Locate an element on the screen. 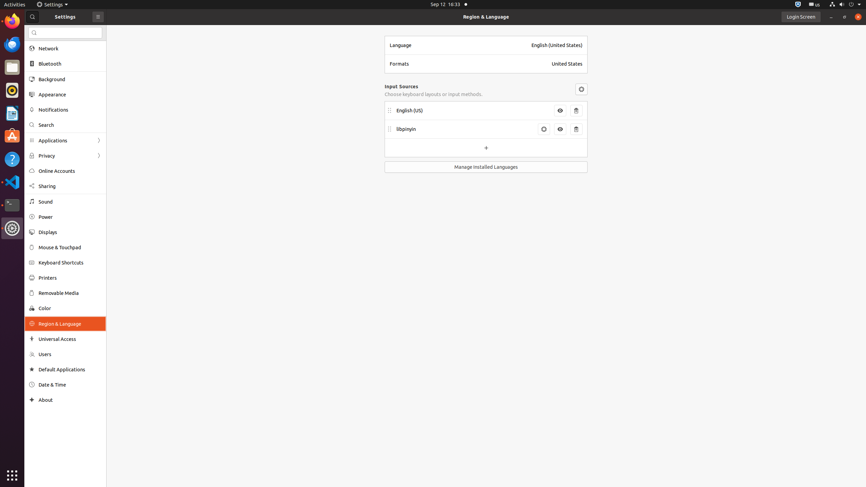 The width and height of the screenshot is (866, 487). Settings is located at coordinates (52, 5).